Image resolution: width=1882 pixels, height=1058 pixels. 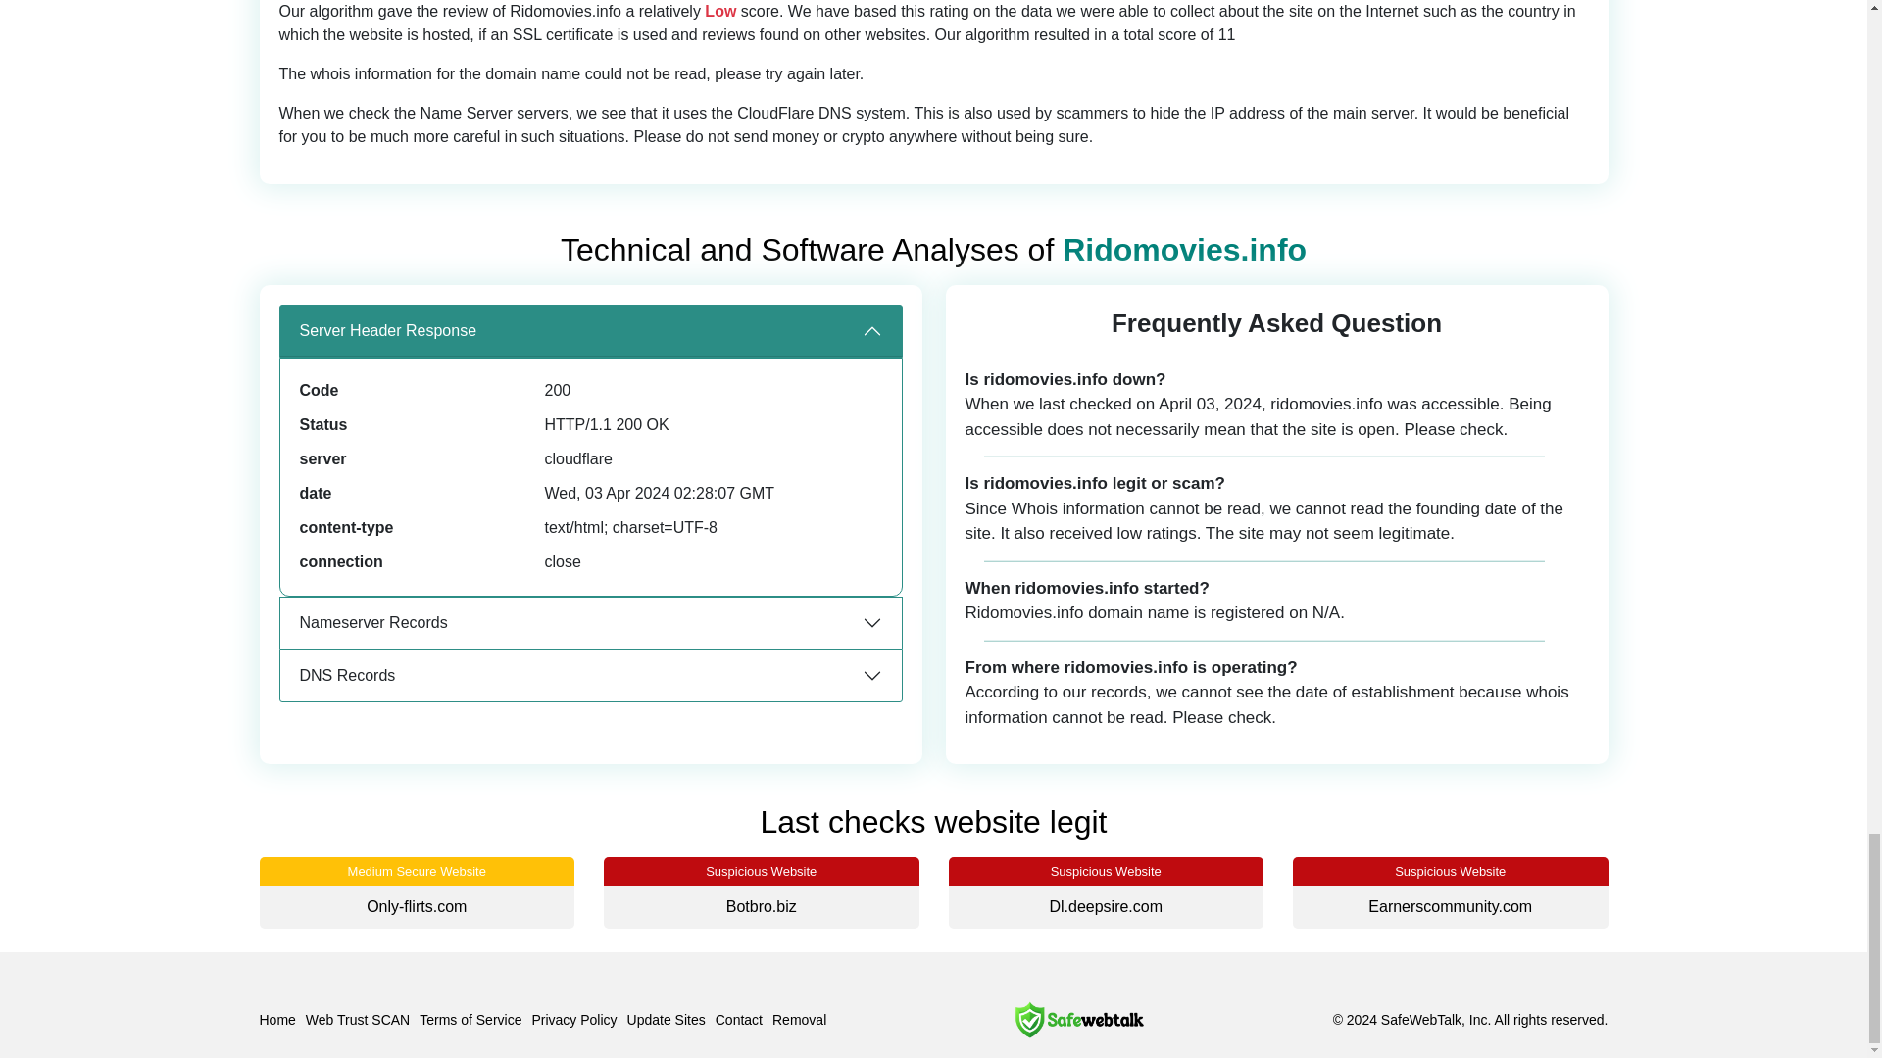 I want to click on Dl.deepsire.com, so click(x=1106, y=906).